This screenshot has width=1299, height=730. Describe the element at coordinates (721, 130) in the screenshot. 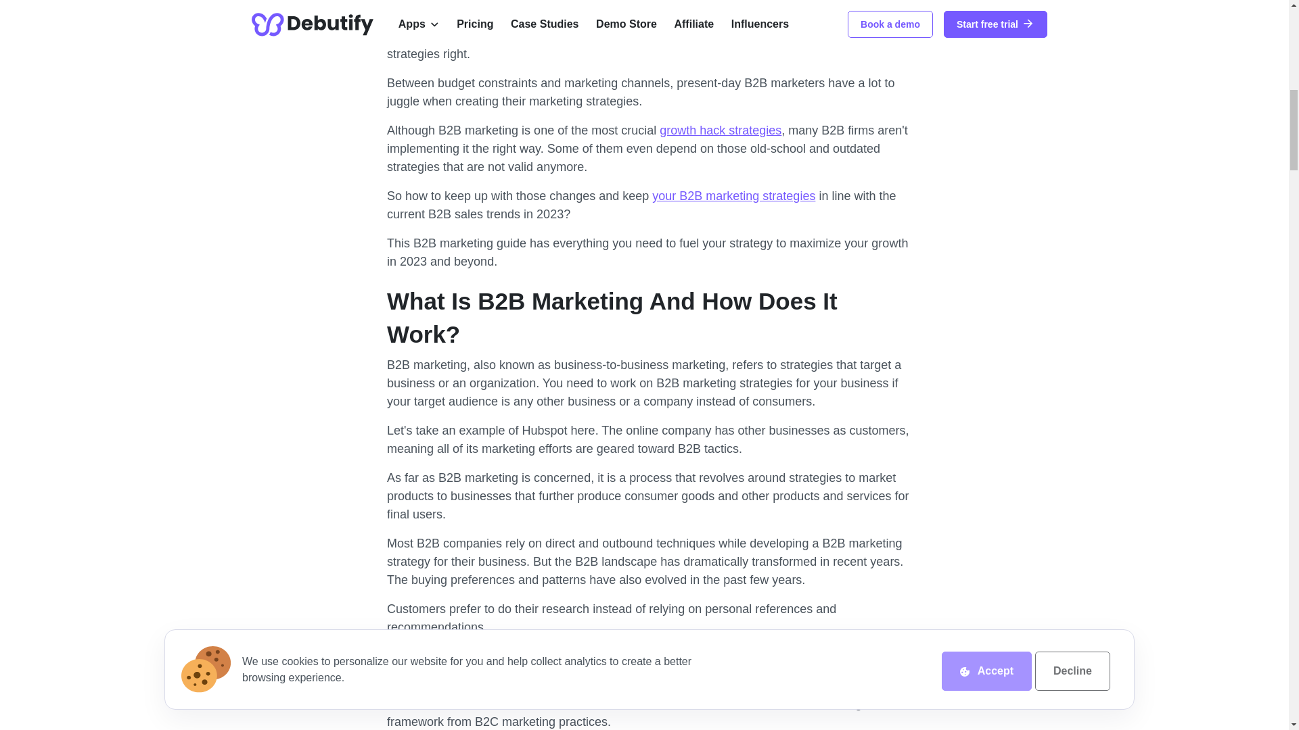

I see `growth hack strategies` at that location.